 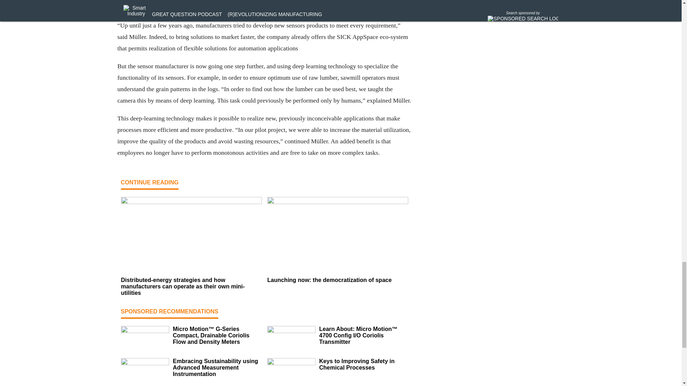 I want to click on Launching now: the democratization of space, so click(x=337, y=280).